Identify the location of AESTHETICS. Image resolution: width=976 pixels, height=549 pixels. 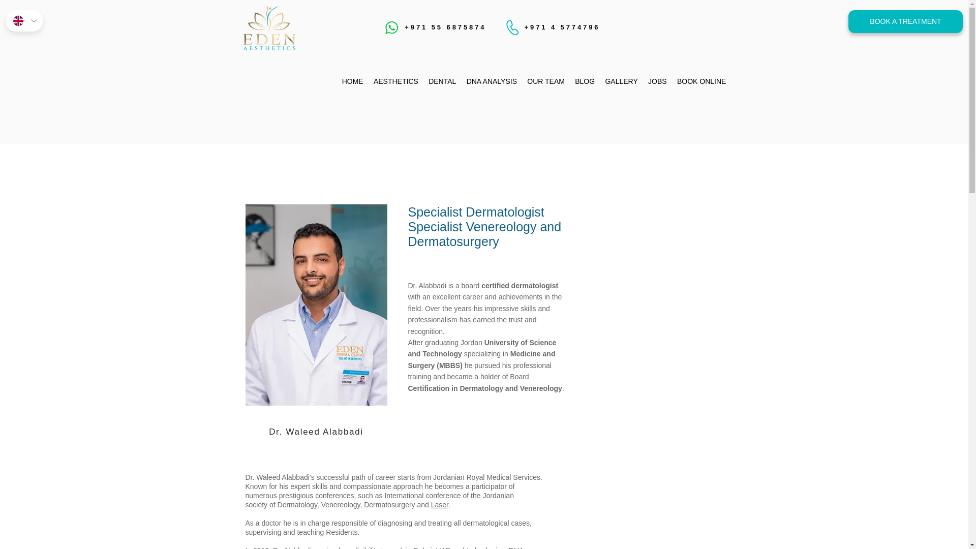
(396, 81).